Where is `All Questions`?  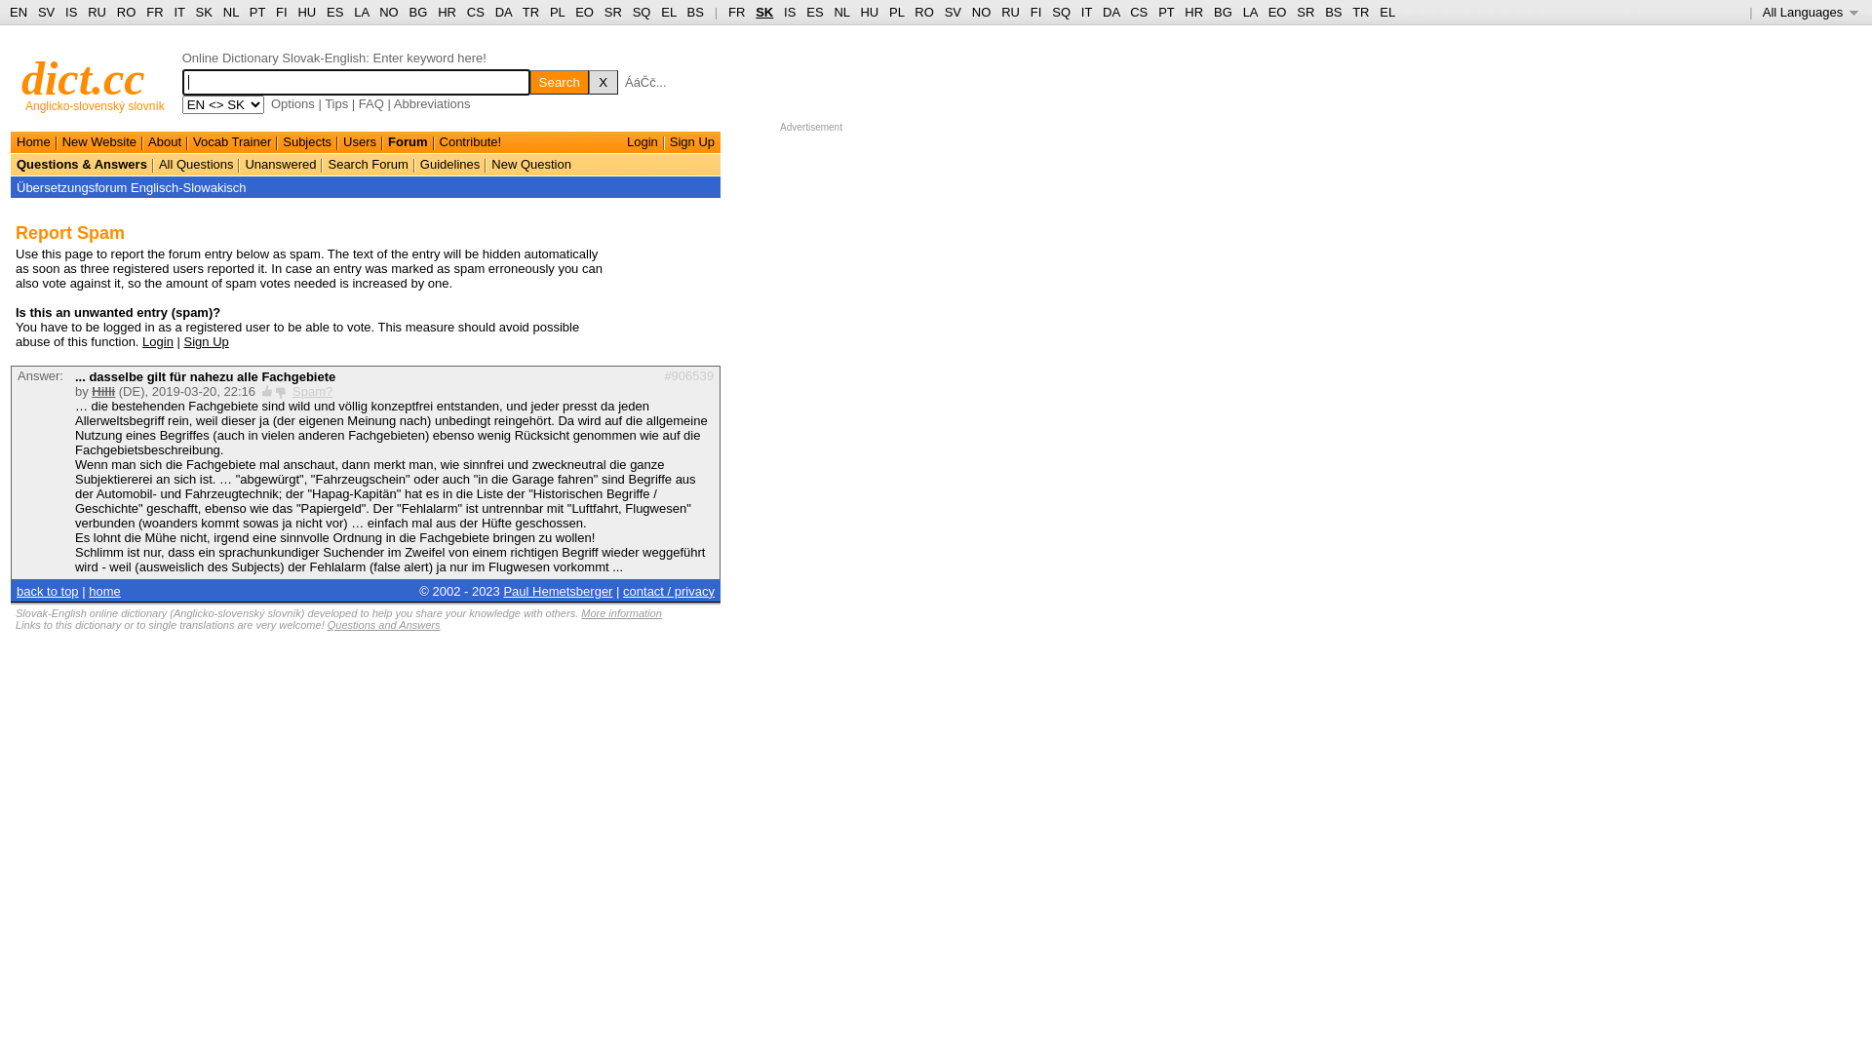
All Questions is located at coordinates (197, 164).